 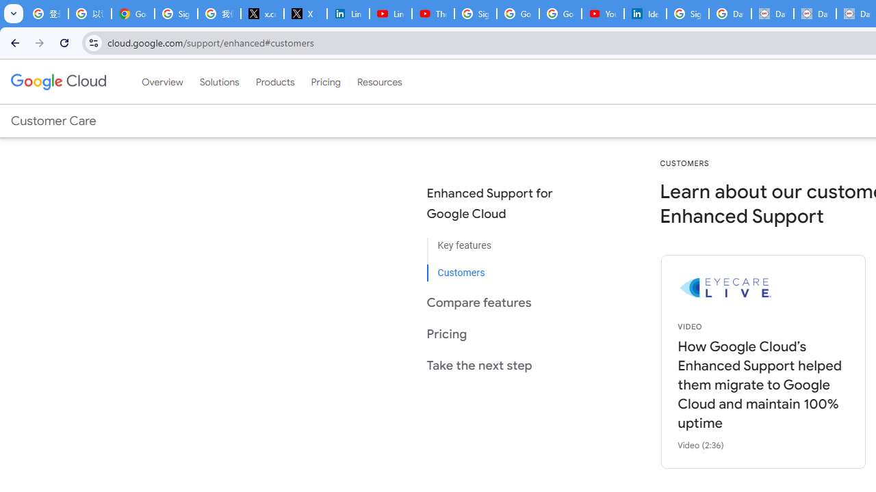 I want to click on Compare features, so click(x=501, y=302).